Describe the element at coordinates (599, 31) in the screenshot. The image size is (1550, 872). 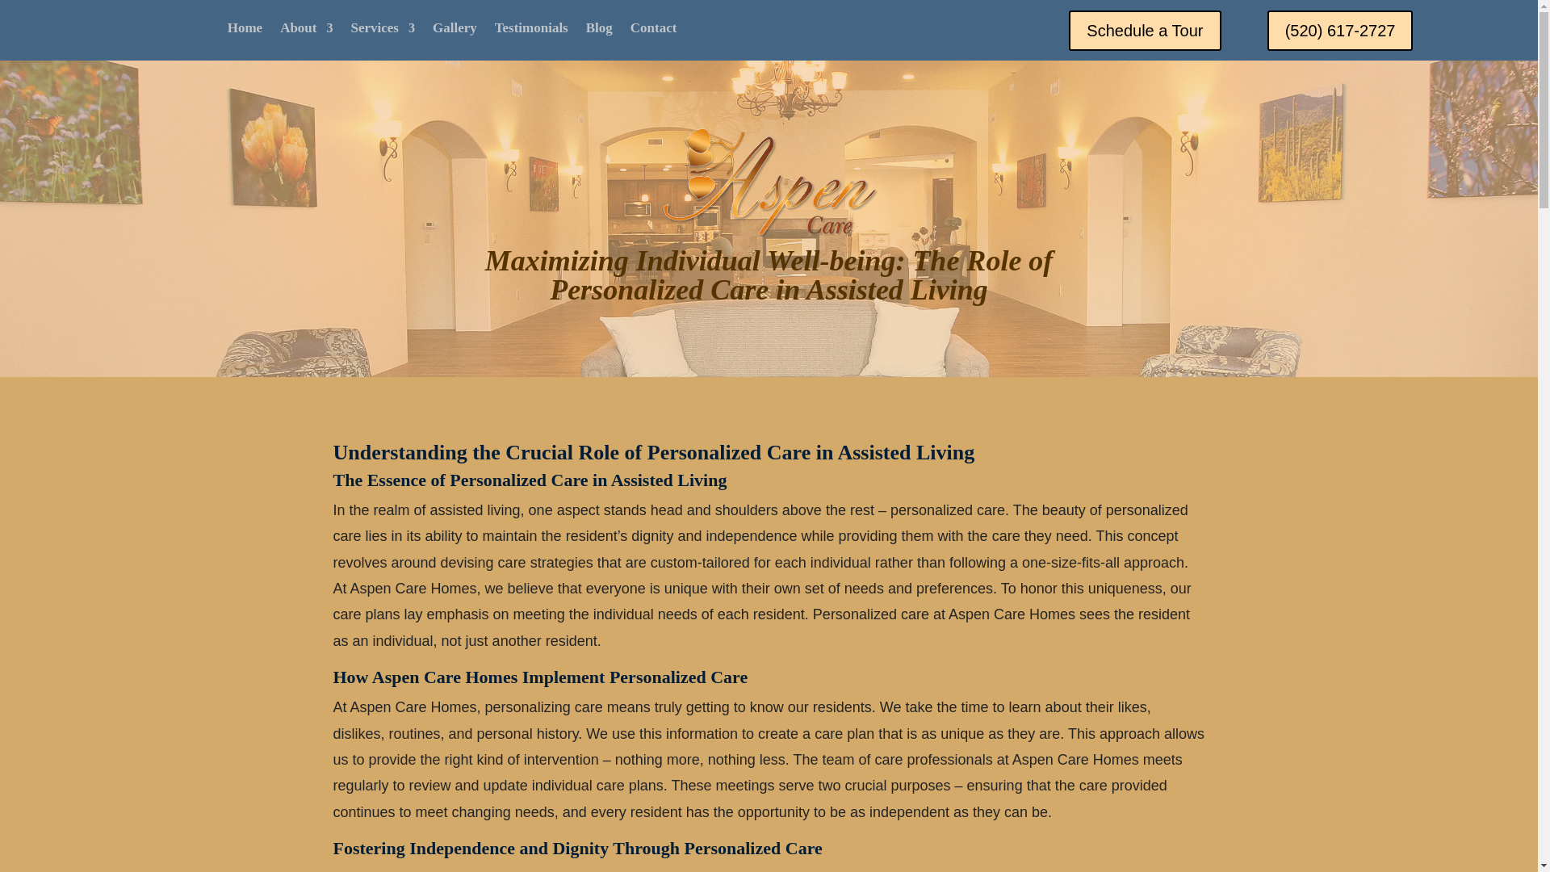
I see `Blog` at that location.